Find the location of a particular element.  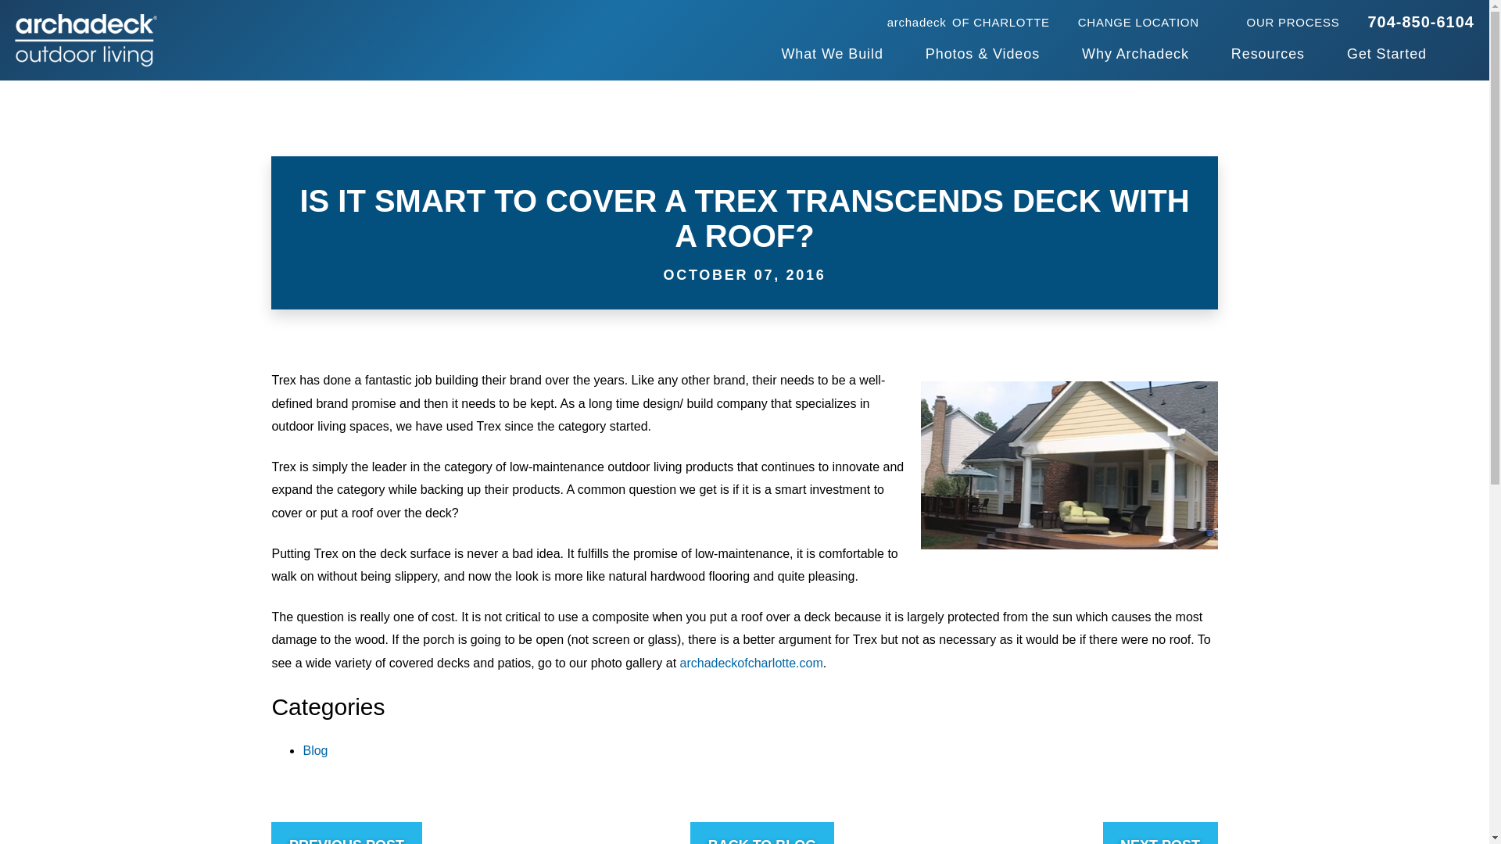

CHANGE LOCATION is located at coordinates (1148, 21).